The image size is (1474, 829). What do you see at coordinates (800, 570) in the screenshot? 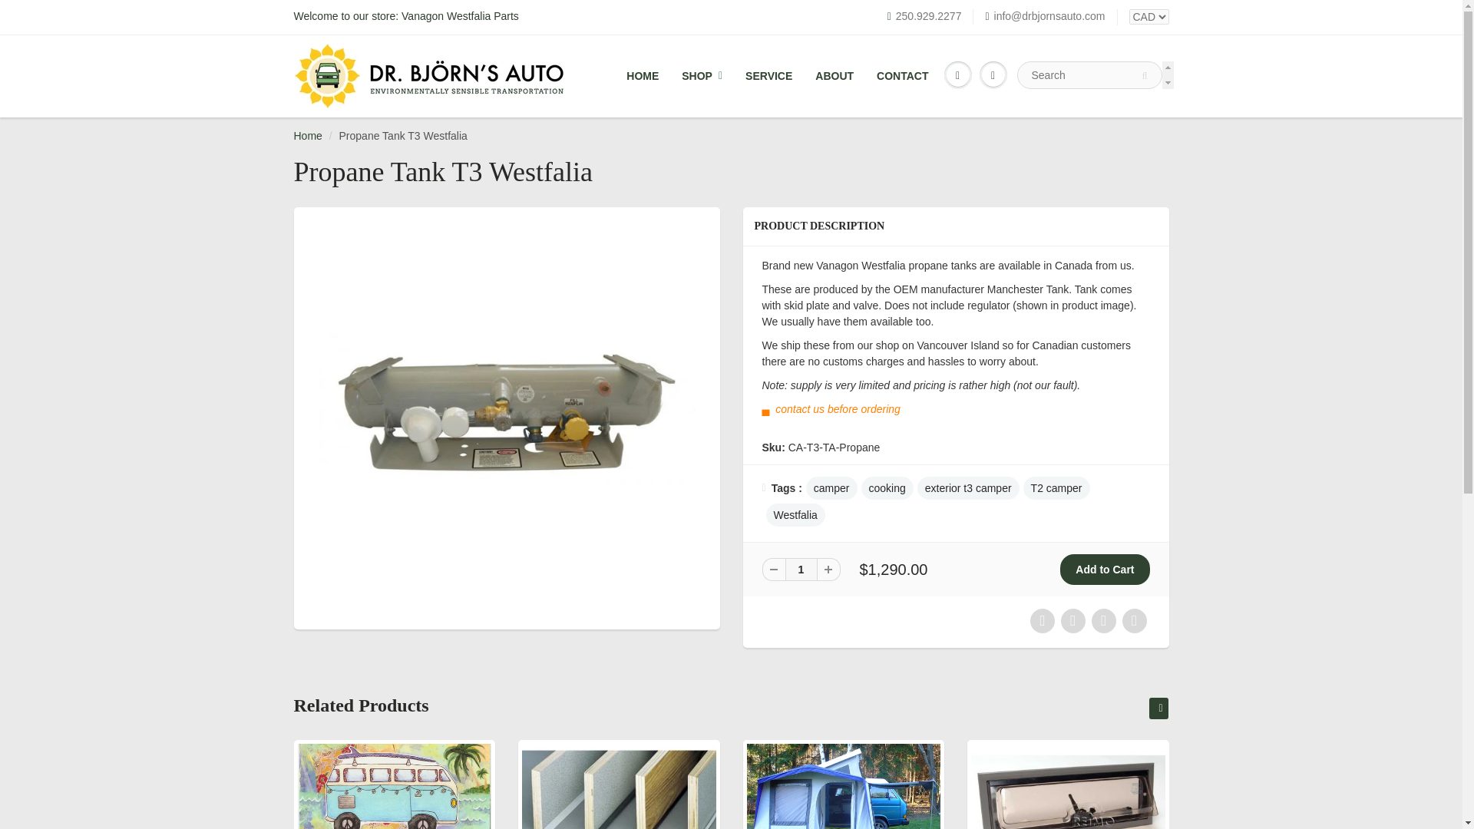
I see `1` at bounding box center [800, 570].